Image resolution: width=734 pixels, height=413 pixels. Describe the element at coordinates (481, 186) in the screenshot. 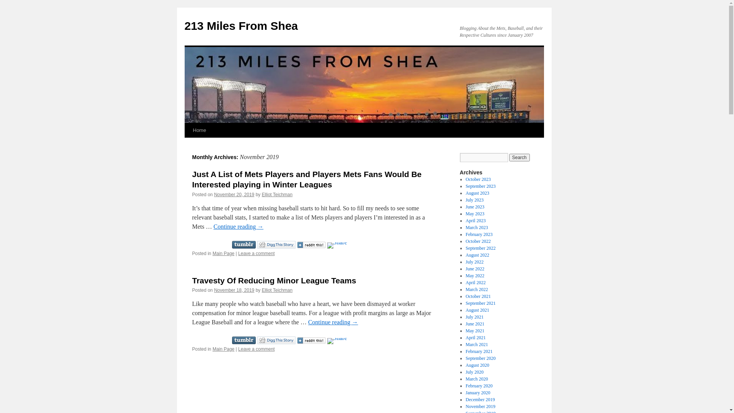

I see `September 2023` at that location.